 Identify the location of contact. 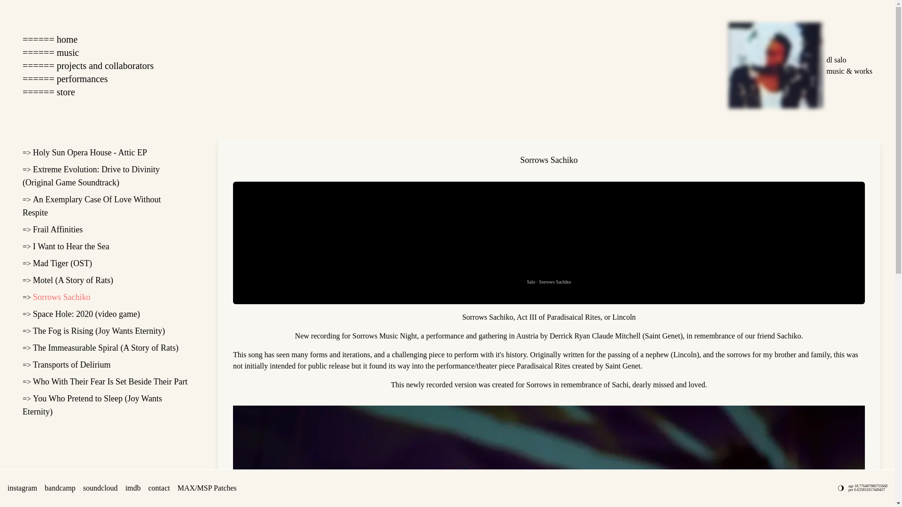
(159, 488).